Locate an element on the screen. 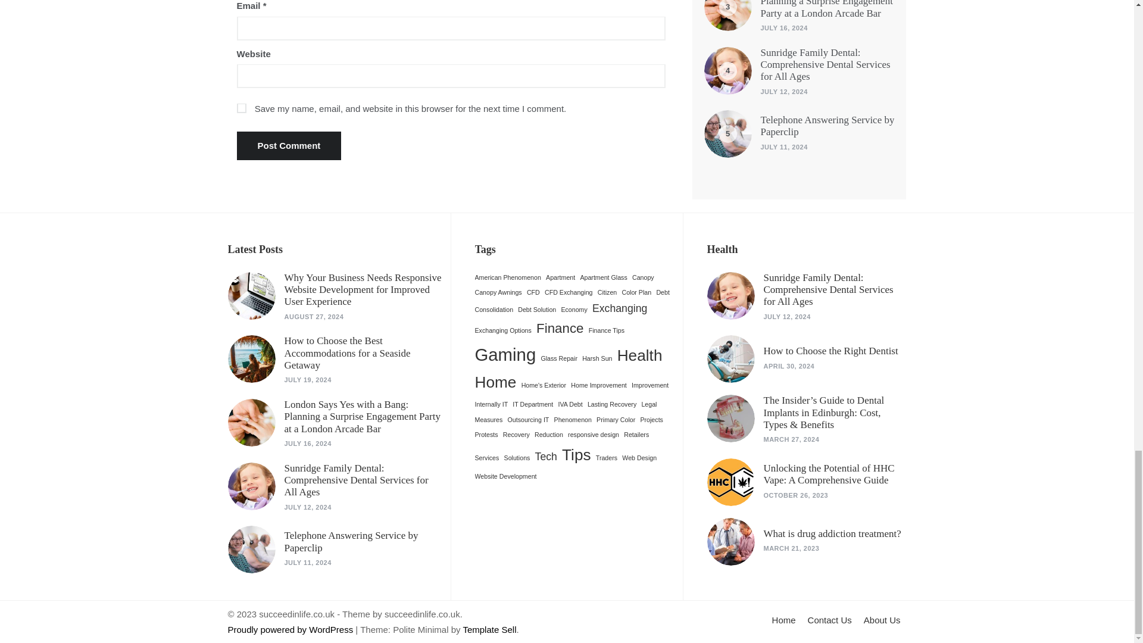 The image size is (1143, 643). yes is located at coordinates (242, 108).